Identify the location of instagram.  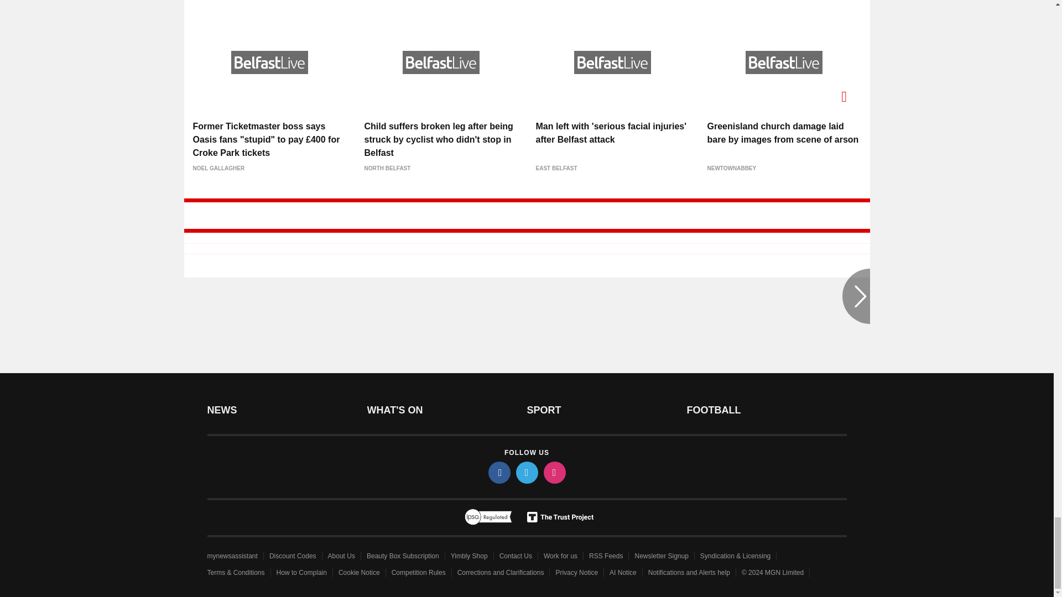
(554, 472).